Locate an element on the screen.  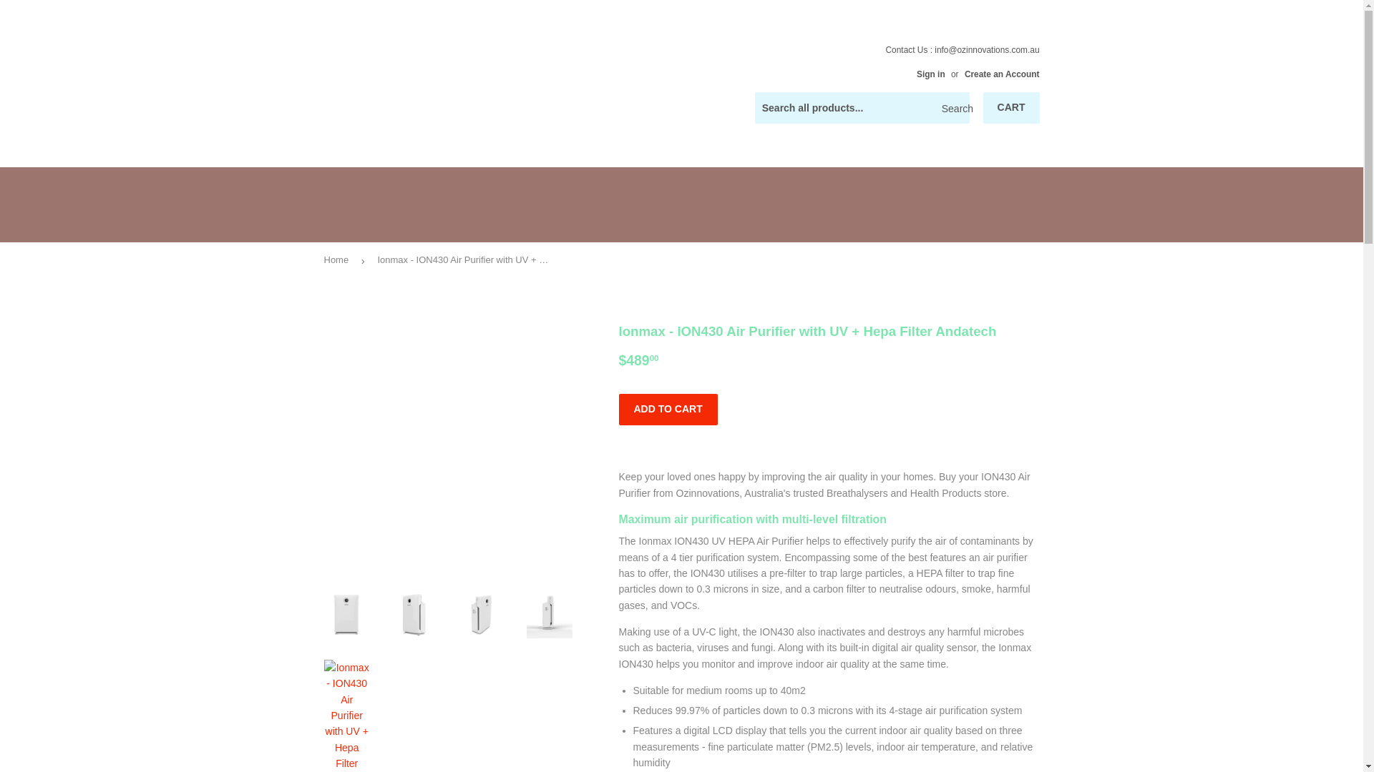
Create an Account is located at coordinates (1002, 74).